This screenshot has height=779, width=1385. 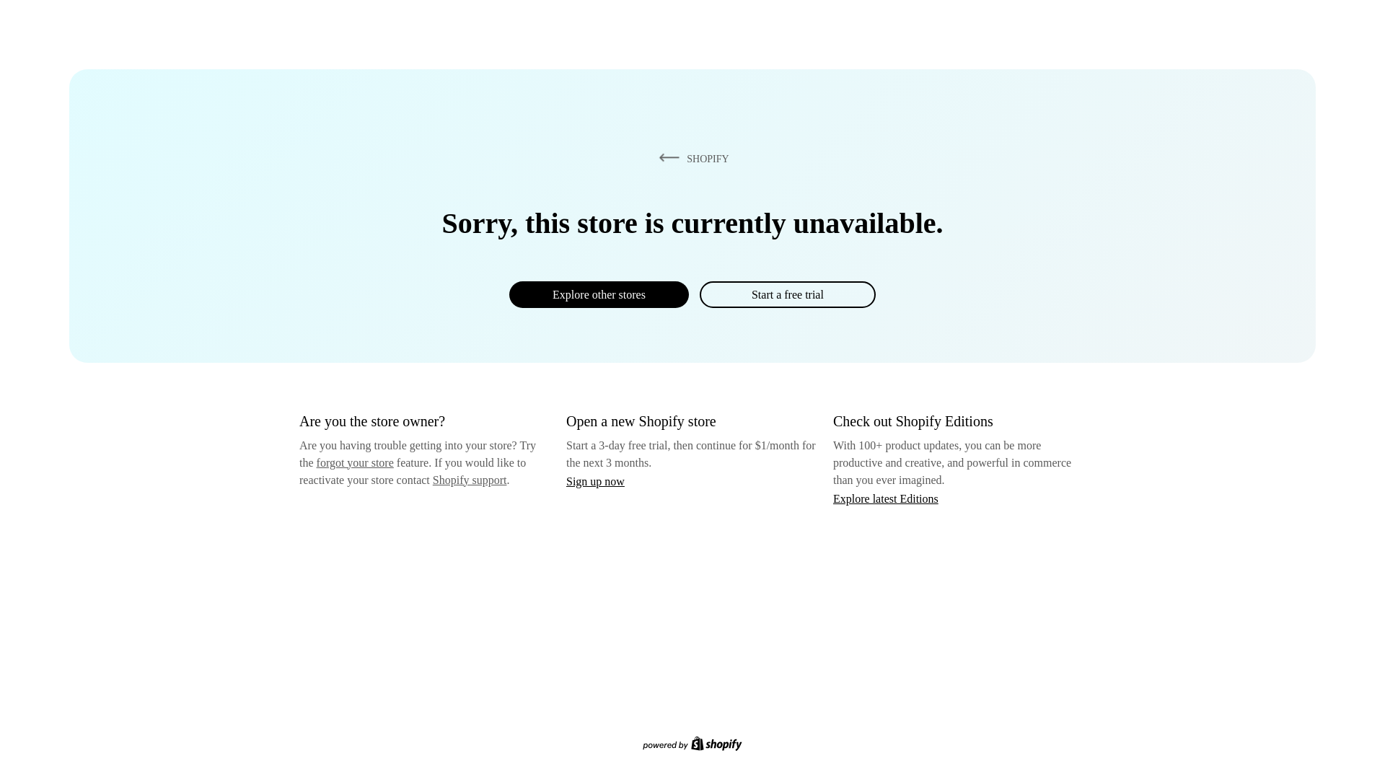 What do you see at coordinates (599, 294) in the screenshot?
I see `Explore other stores` at bounding box center [599, 294].